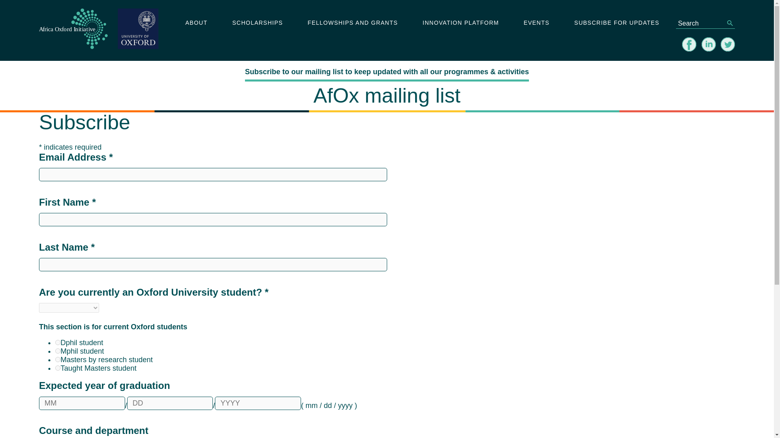  Describe the element at coordinates (461, 23) in the screenshot. I see `INNOVATION PLATFORM` at that location.